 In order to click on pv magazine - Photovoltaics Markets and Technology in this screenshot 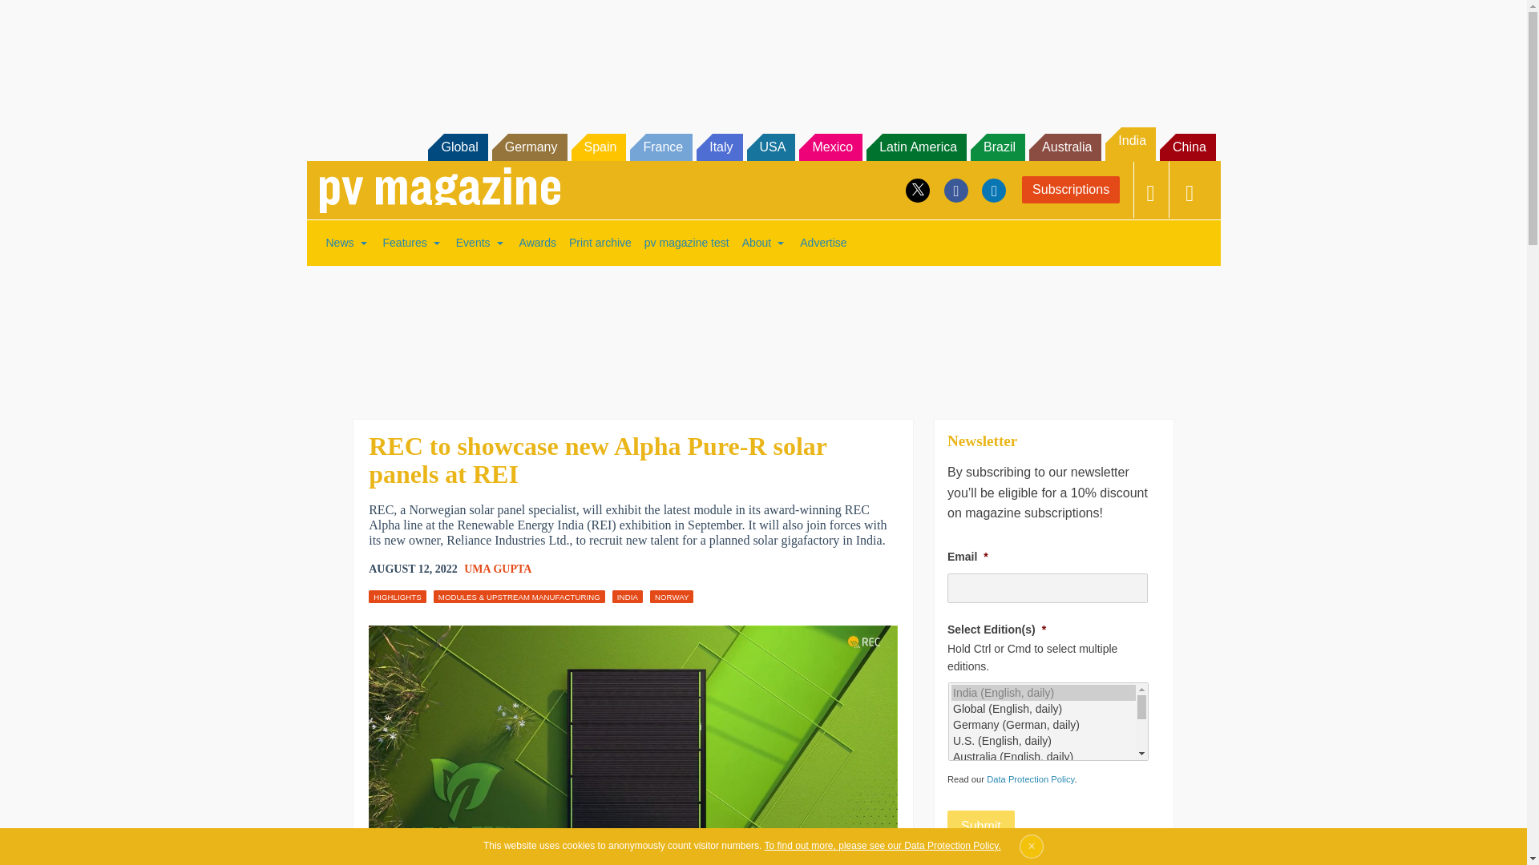, I will do `click(439, 190)`.